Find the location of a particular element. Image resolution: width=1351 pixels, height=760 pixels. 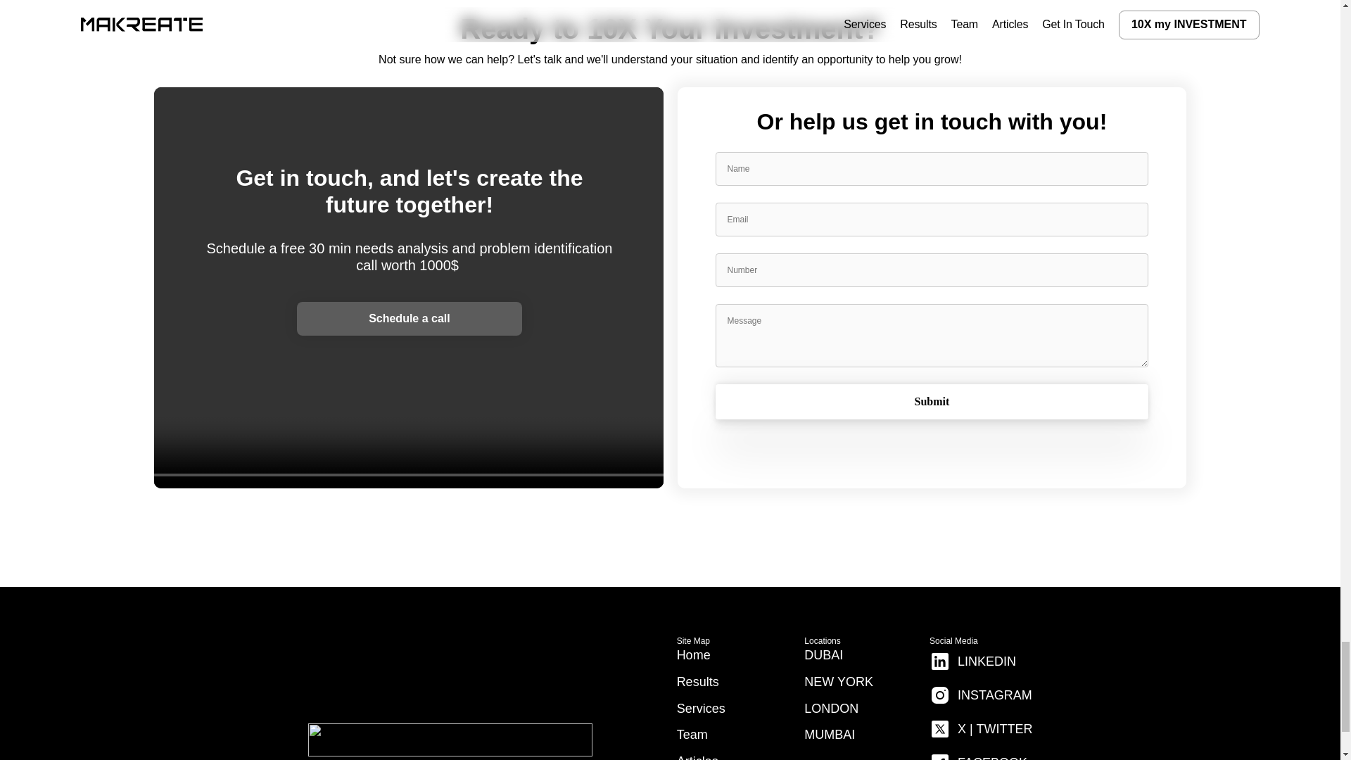

INSTAGRAM is located at coordinates (980, 695).